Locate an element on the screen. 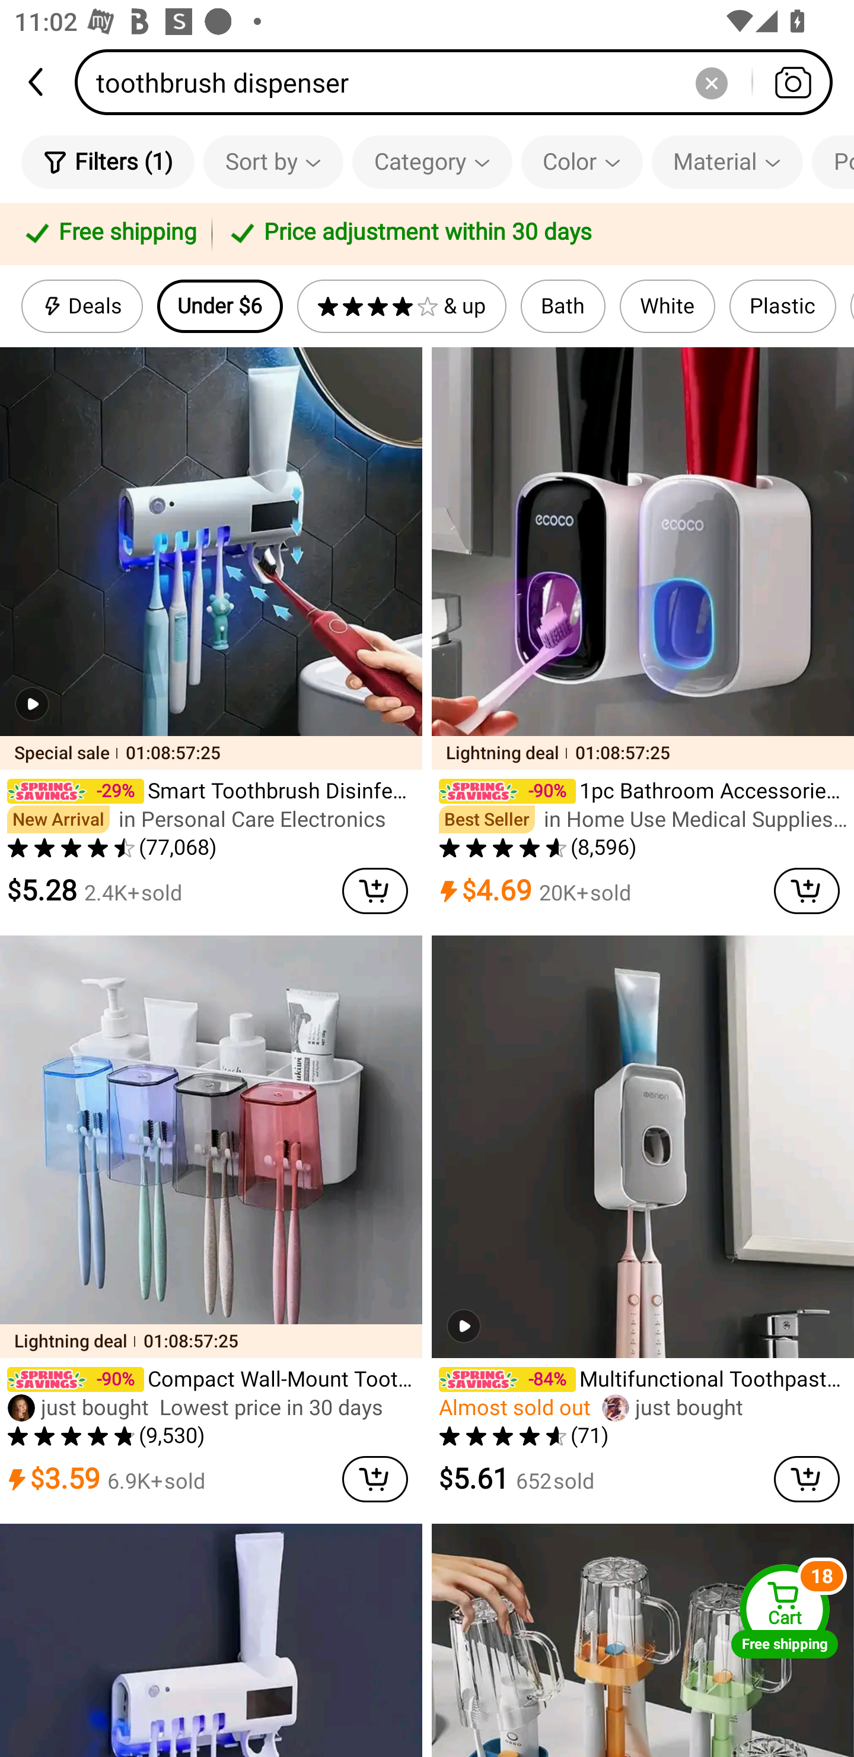 The width and height of the screenshot is (854, 1757). back is located at coordinates (37, 82).